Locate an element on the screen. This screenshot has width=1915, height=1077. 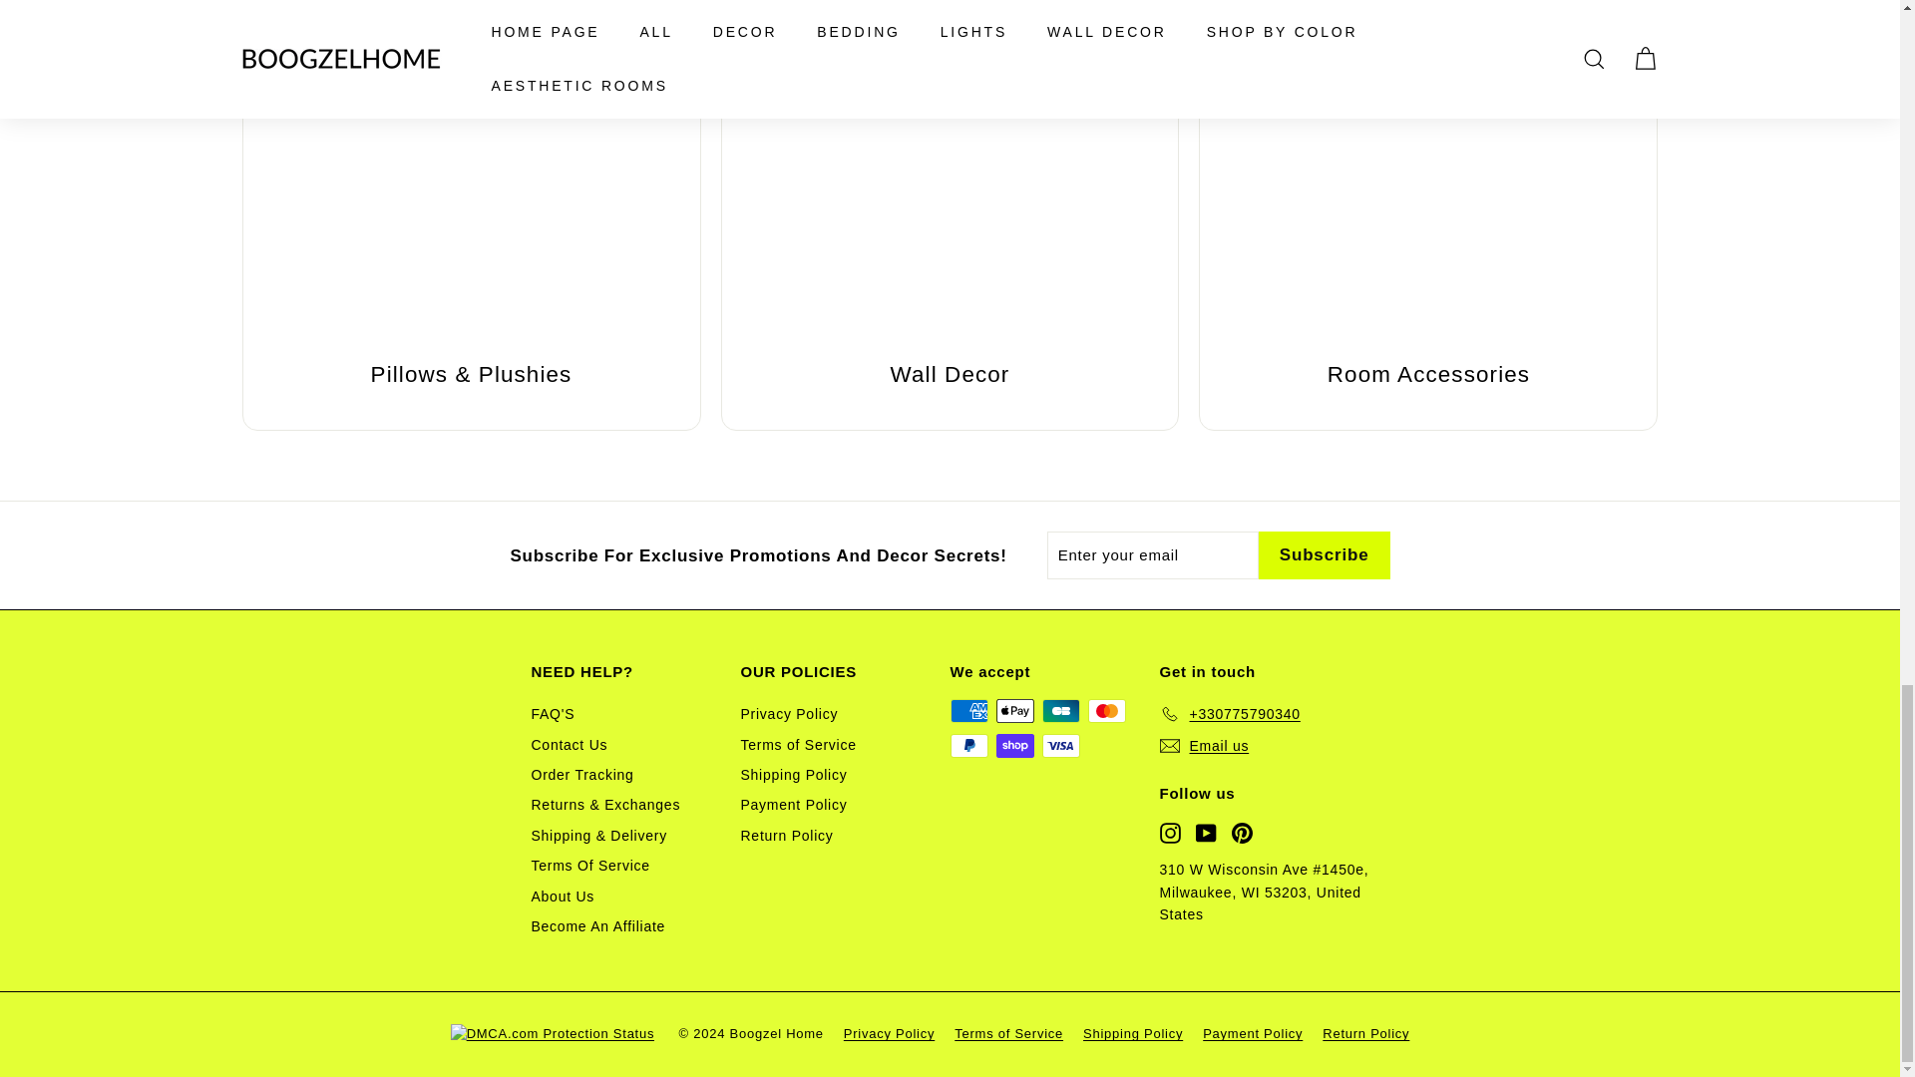
Shop Pay is located at coordinates (1014, 746).